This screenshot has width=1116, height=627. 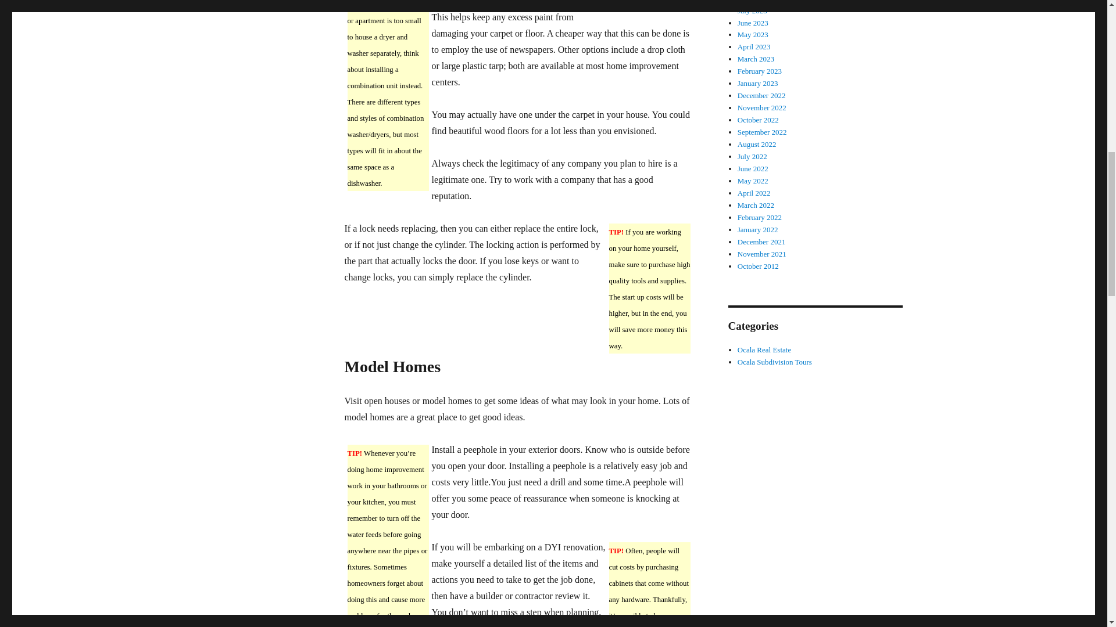 What do you see at coordinates (752, 10) in the screenshot?
I see `July 2023` at bounding box center [752, 10].